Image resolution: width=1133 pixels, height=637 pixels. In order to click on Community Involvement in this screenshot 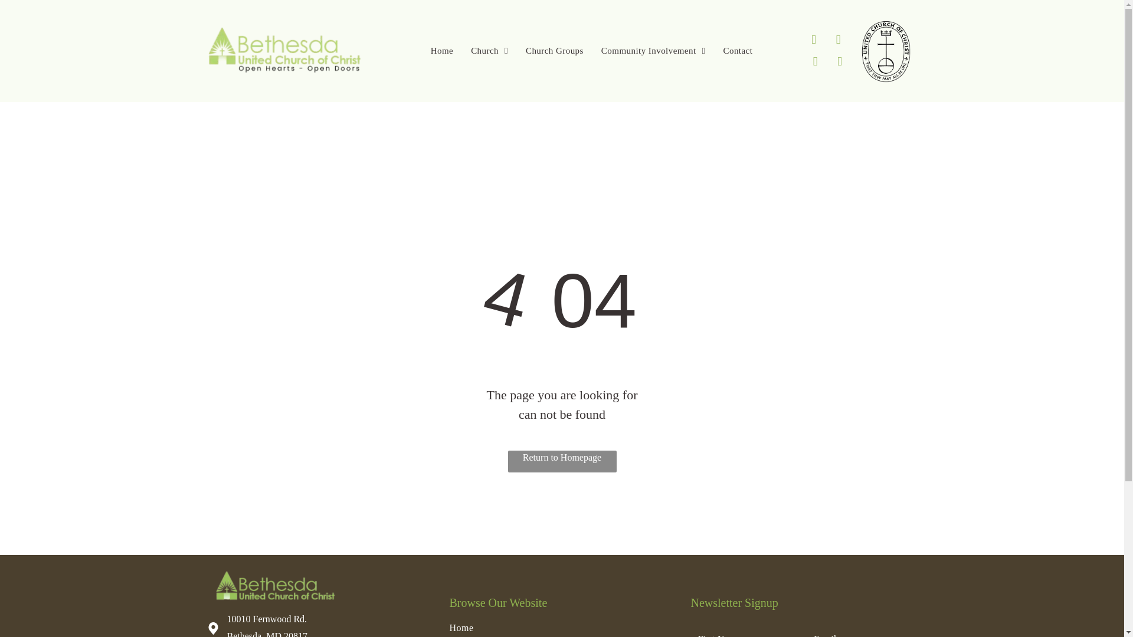, I will do `click(654, 51)`.